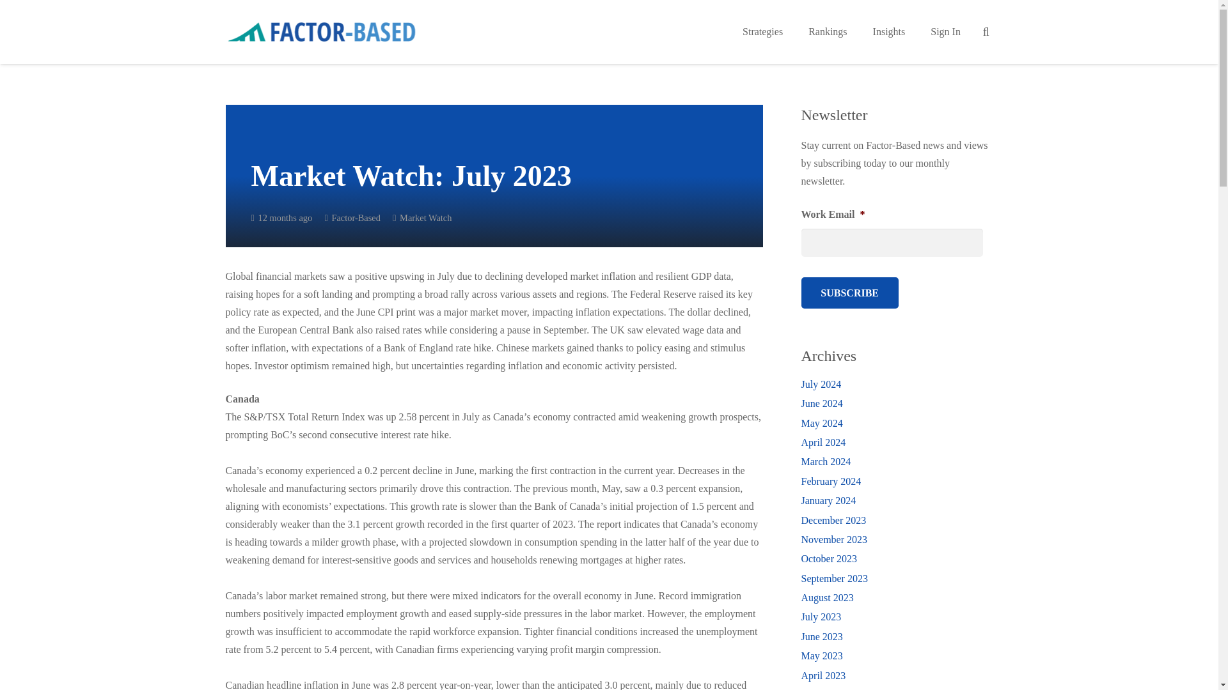  I want to click on June 2024, so click(821, 404).